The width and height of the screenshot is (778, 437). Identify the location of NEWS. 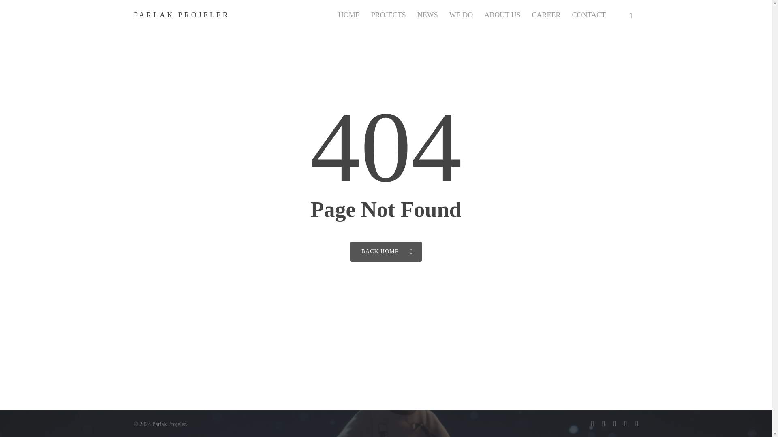
(427, 15).